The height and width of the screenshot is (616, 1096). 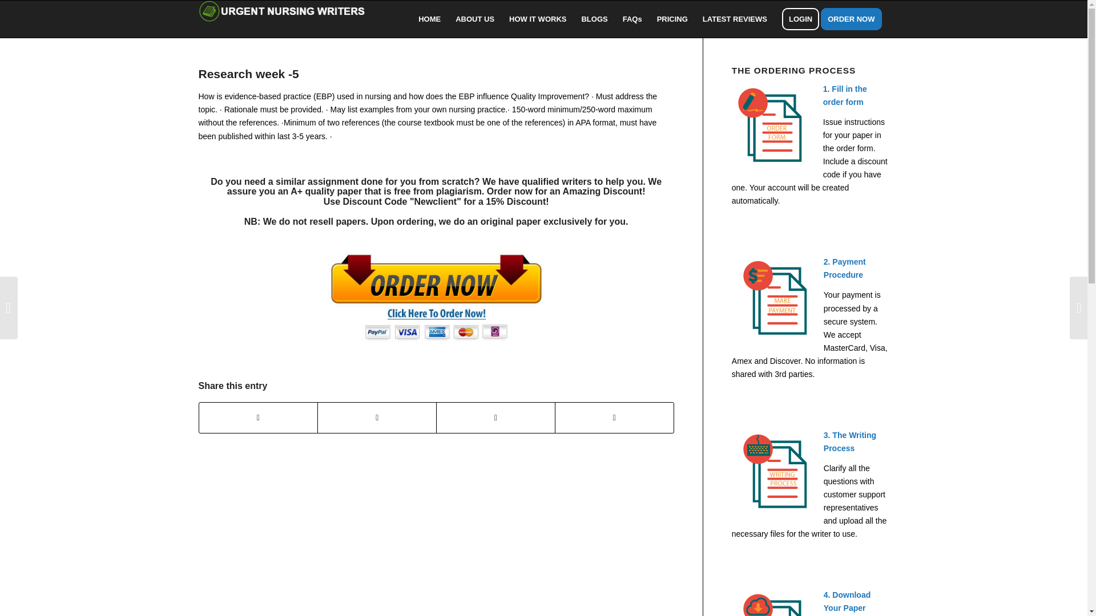 What do you see at coordinates (538, 19) in the screenshot?
I see `HOW IT WORKS` at bounding box center [538, 19].